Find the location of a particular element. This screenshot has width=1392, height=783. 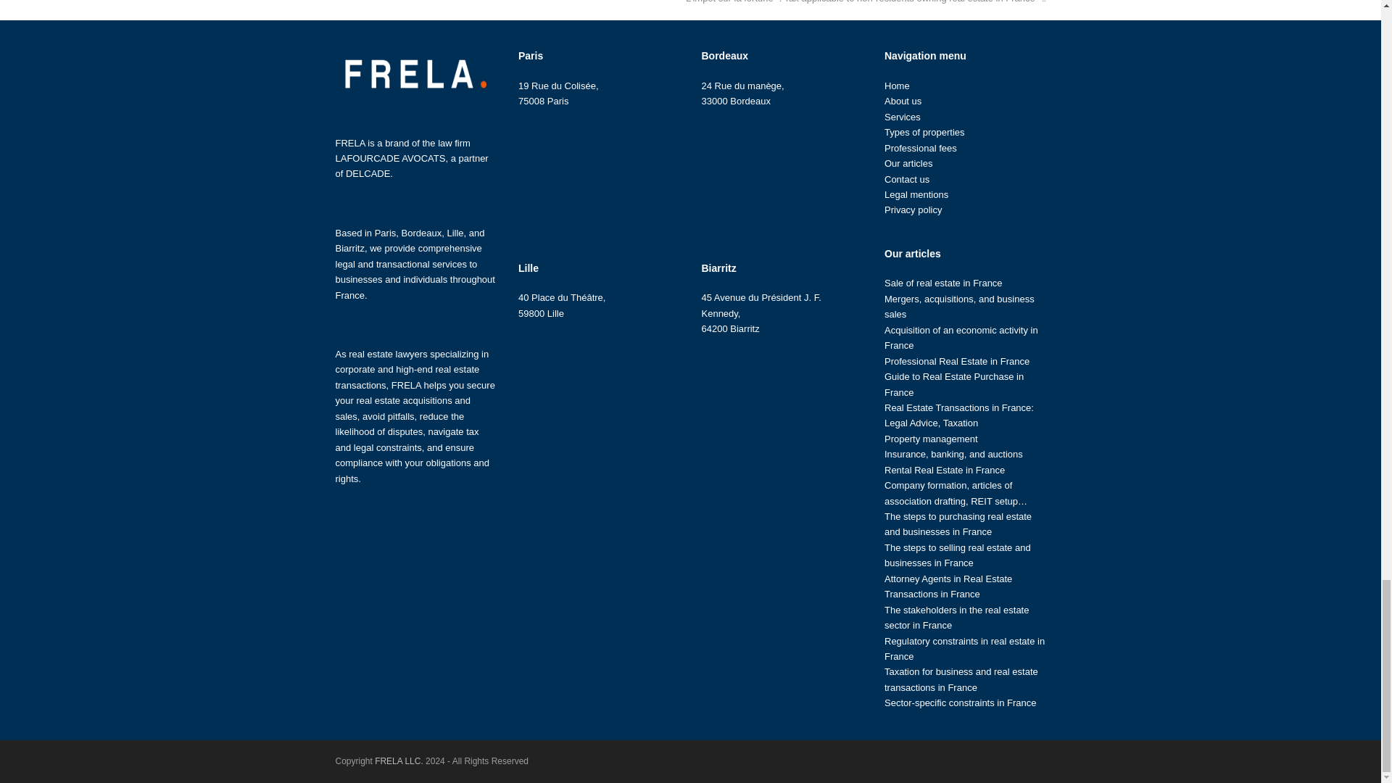

Google Map is located at coordinates (599, 178).